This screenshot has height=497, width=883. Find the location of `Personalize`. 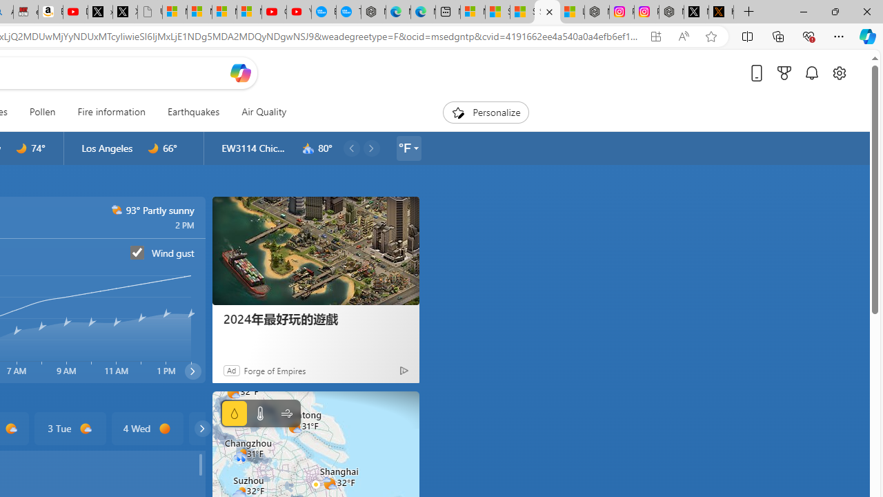

Personalize is located at coordinates (486, 112).